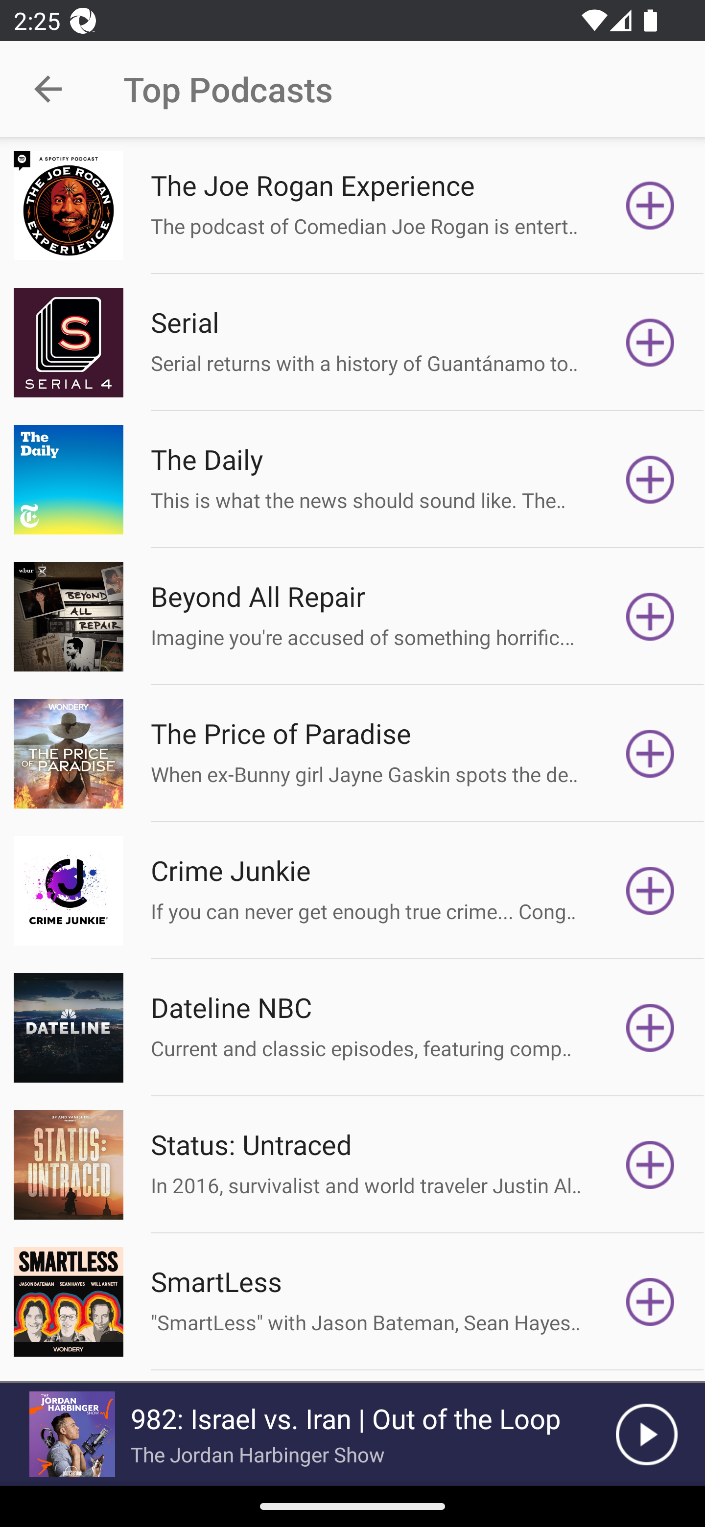 The height and width of the screenshot is (1527, 705). What do you see at coordinates (650, 890) in the screenshot?
I see `Subscribe` at bounding box center [650, 890].